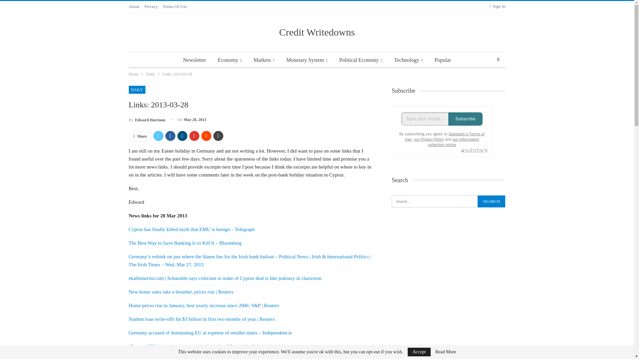  Describe the element at coordinates (497, 6) in the screenshot. I see `Sign In` at that location.